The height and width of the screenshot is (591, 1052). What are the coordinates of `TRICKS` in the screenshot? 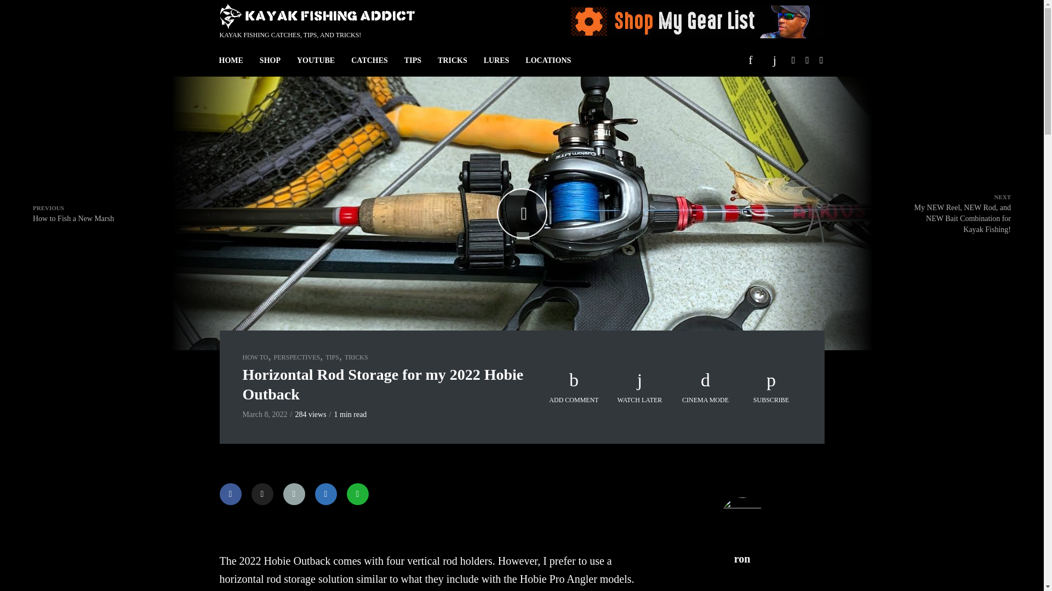 It's located at (452, 60).